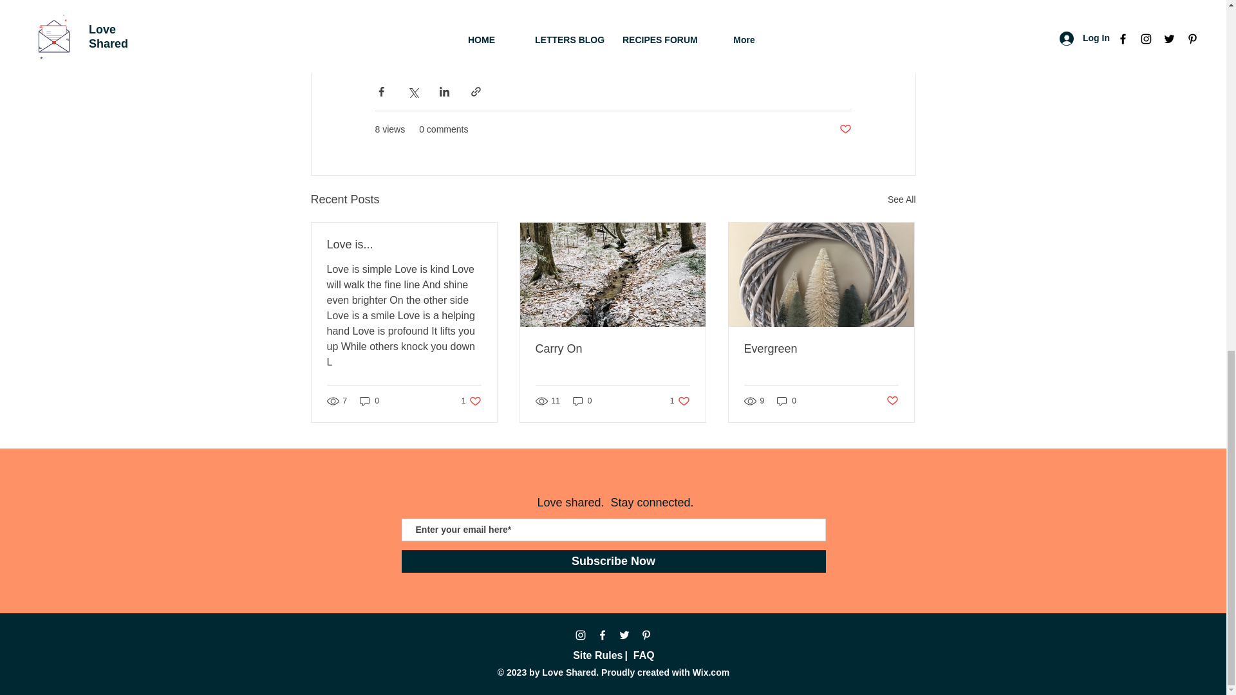 The image size is (1236, 695). Describe the element at coordinates (821, 349) in the screenshot. I see `See All` at that location.